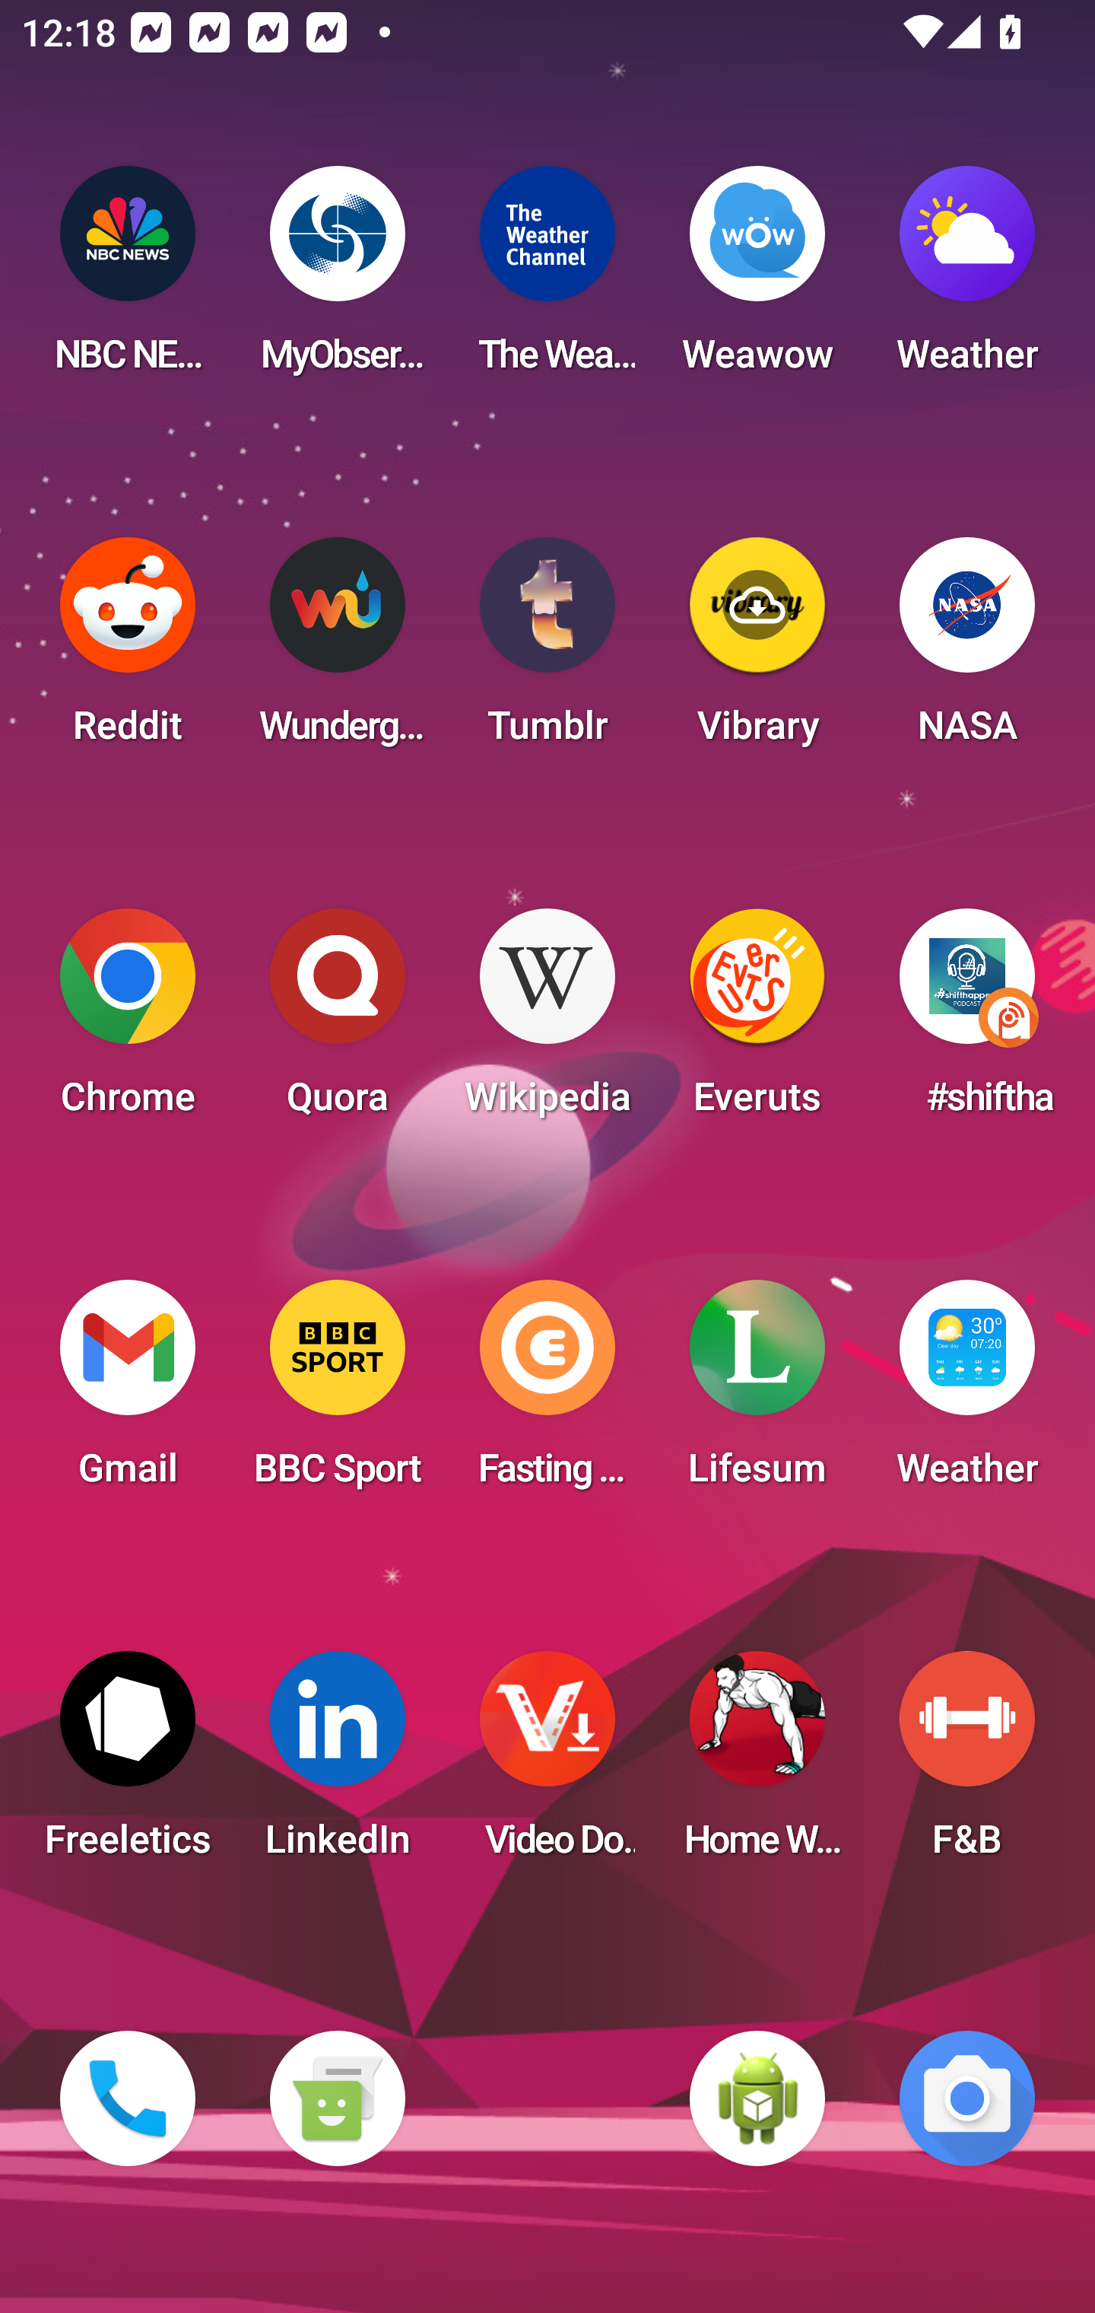 The image size is (1095, 2313). I want to click on WebView Browser Tester, so click(757, 2098).